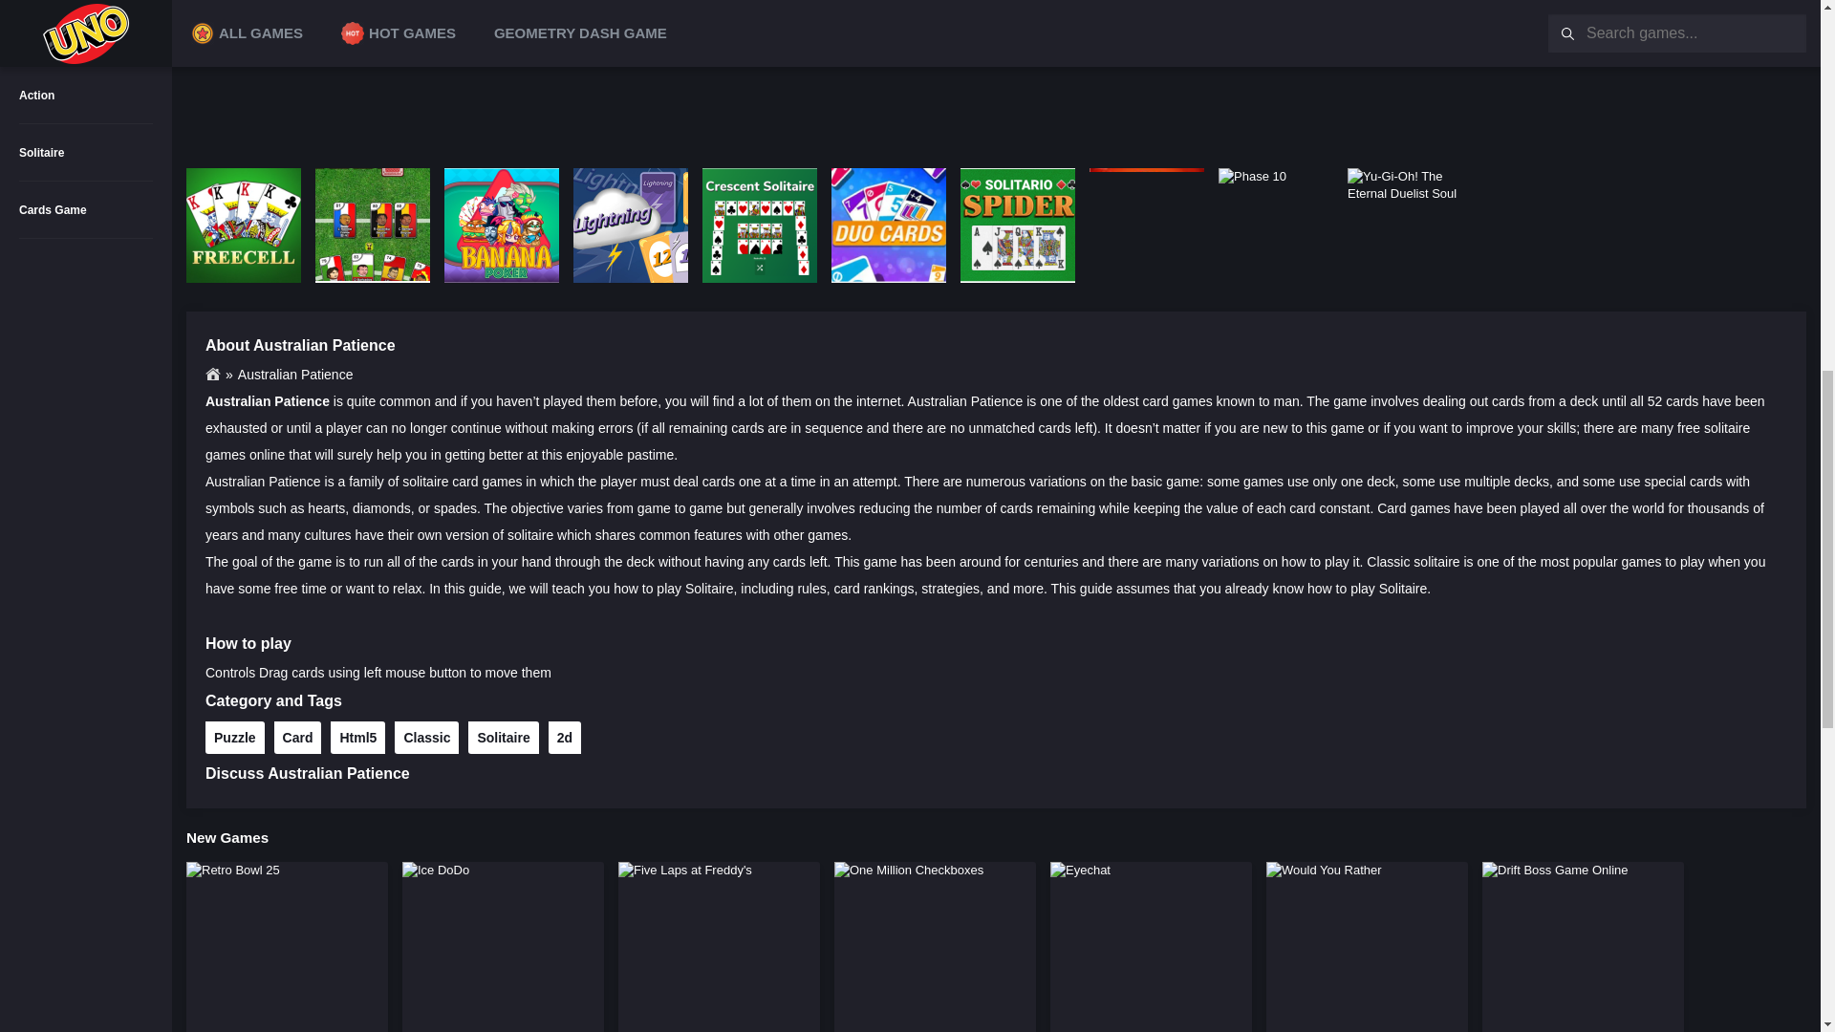 The height and width of the screenshot is (1032, 1835). I want to click on 4 Color Cards, so click(1147, 226).